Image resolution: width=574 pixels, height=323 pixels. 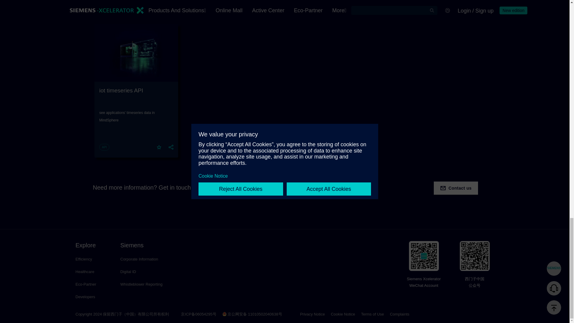 I want to click on Eco-Partner, so click(x=91, y=284).